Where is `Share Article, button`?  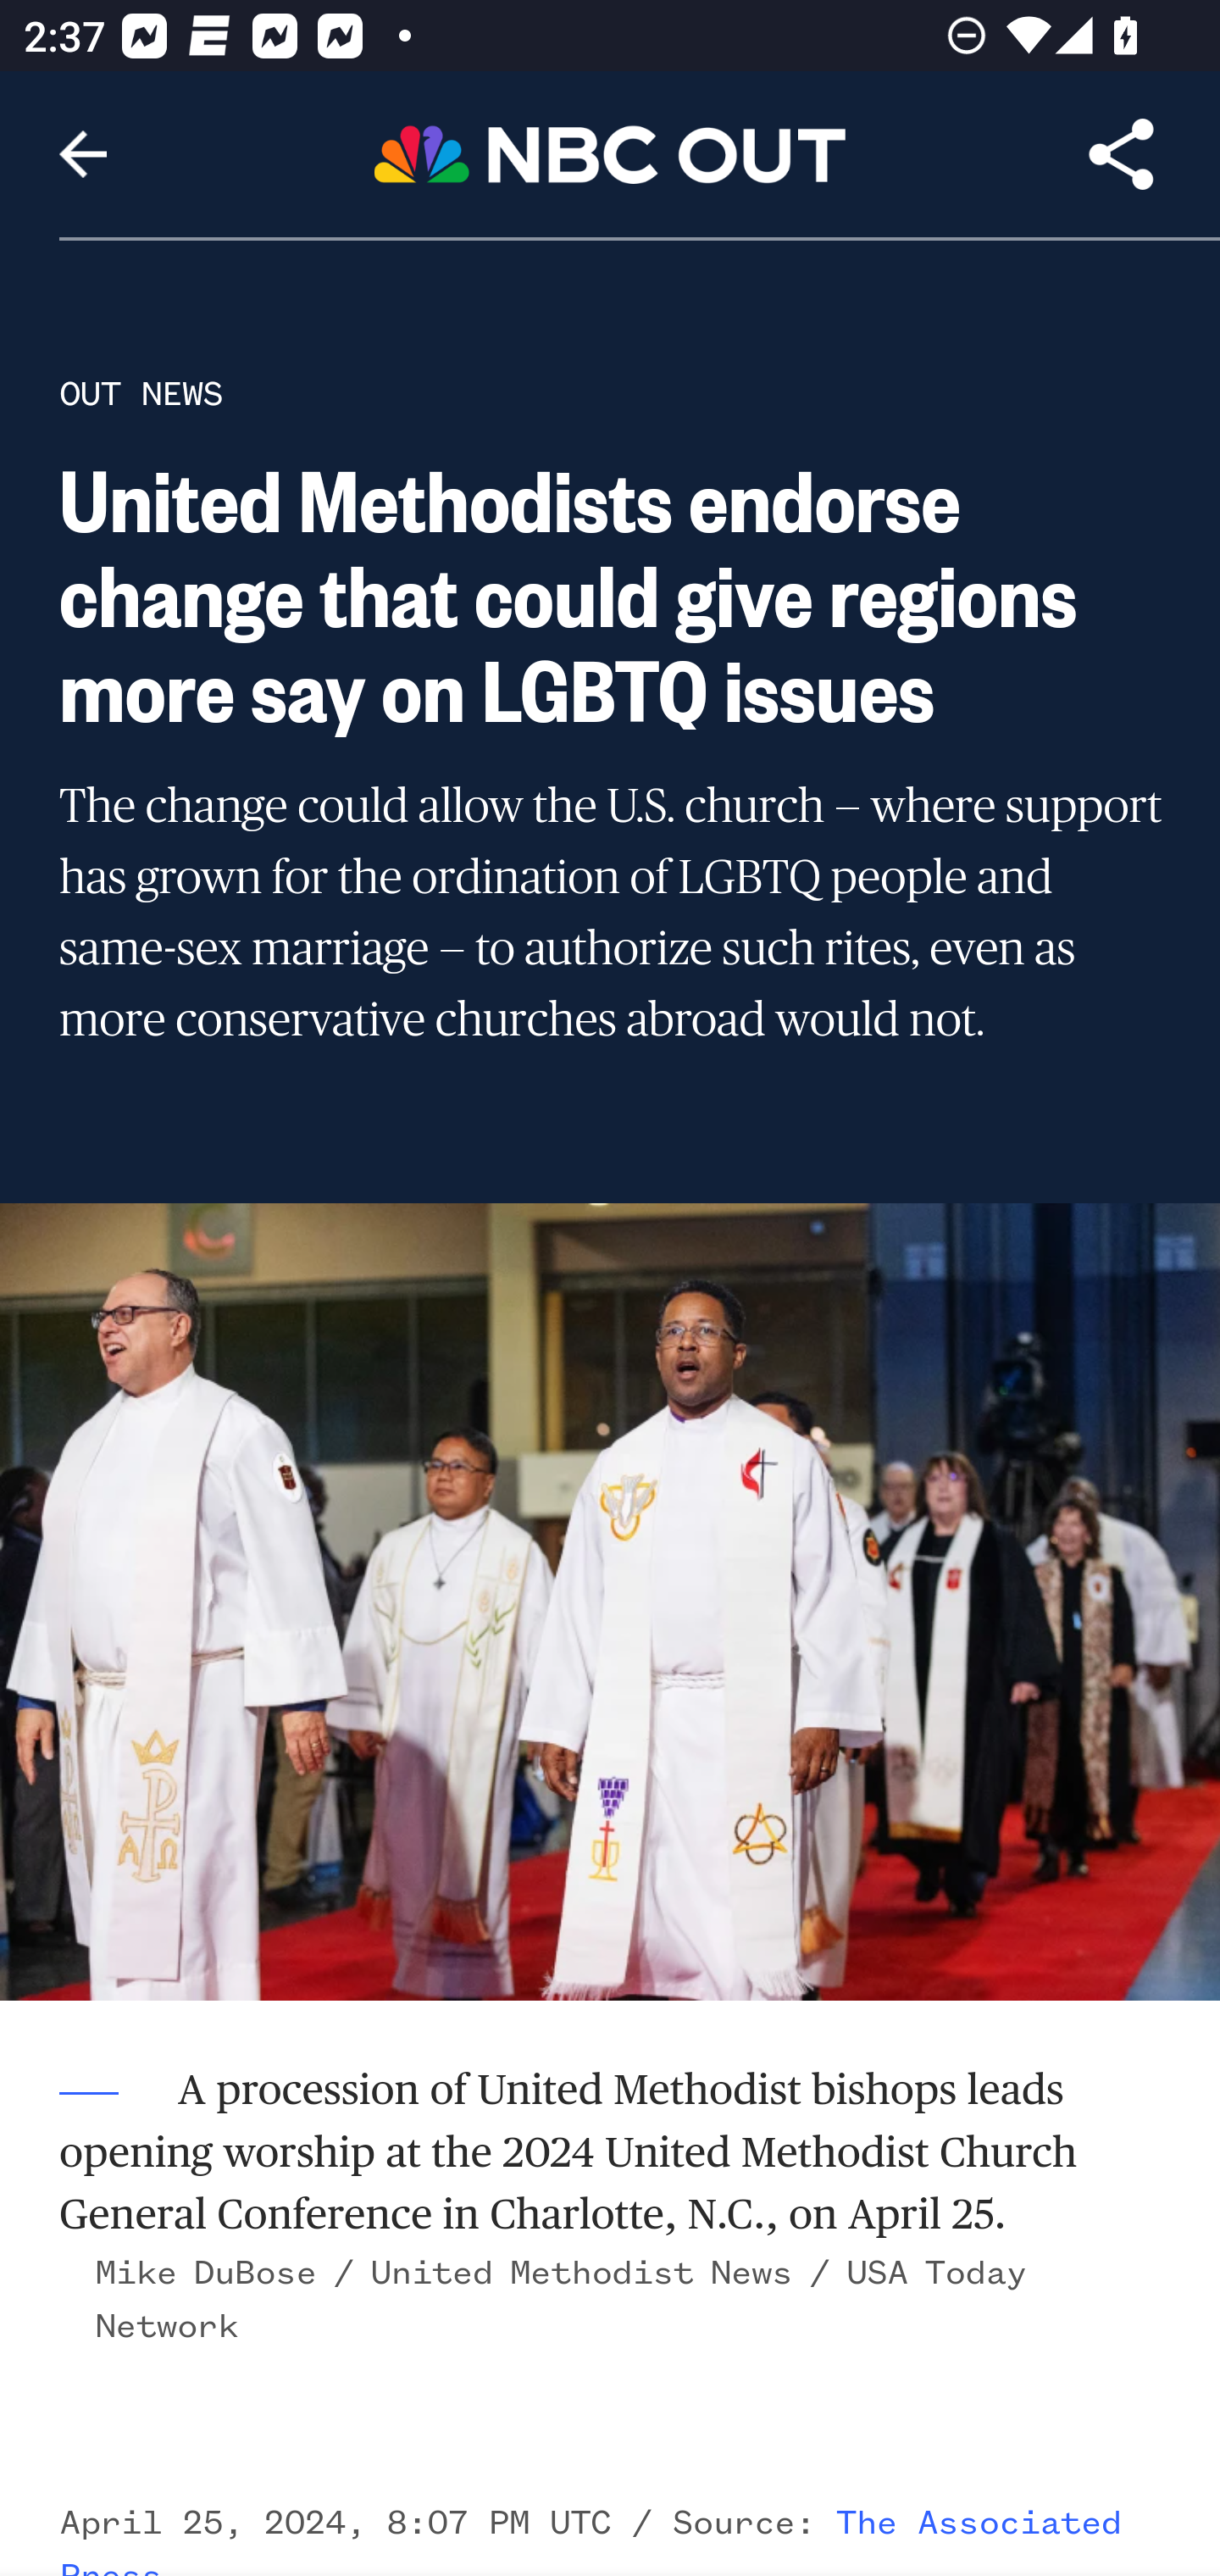
Share Article, button is located at coordinates (1122, 154).